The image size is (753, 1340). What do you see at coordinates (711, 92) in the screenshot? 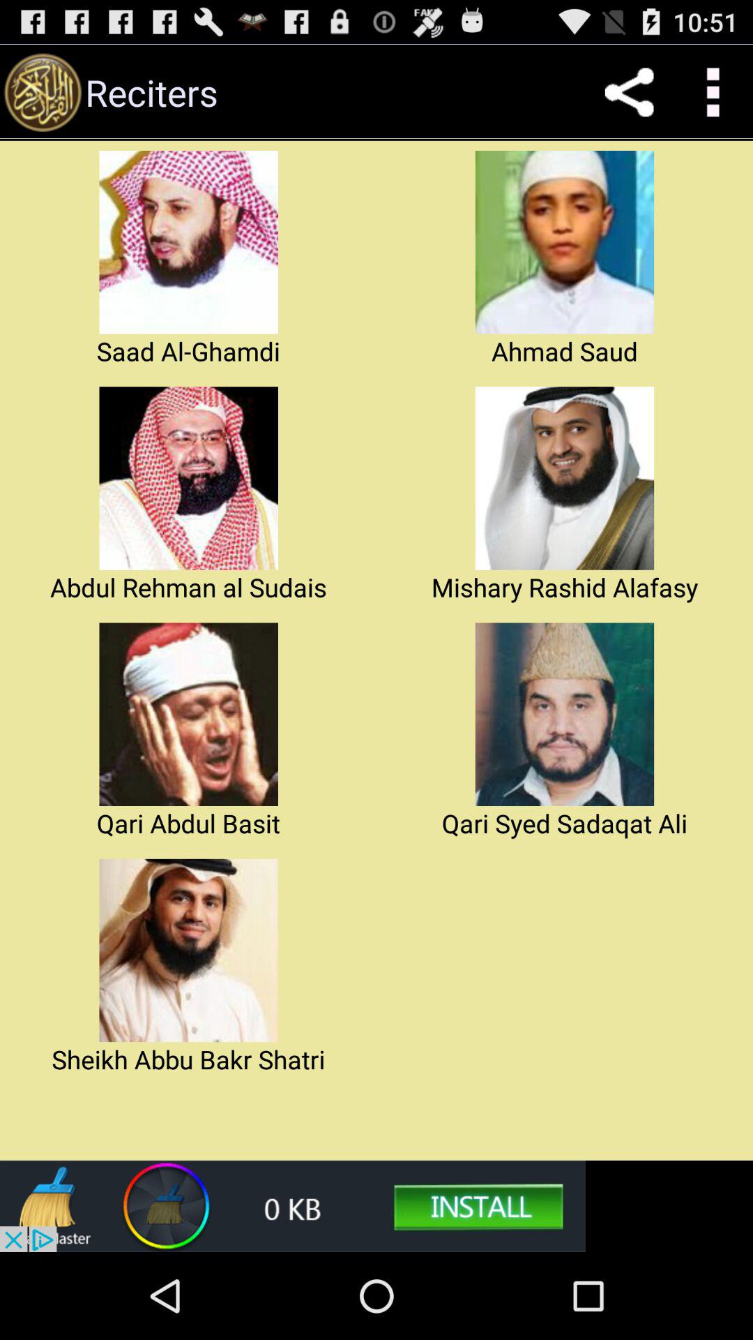
I see `toggle customize and control` at bounding box center [711, 92].